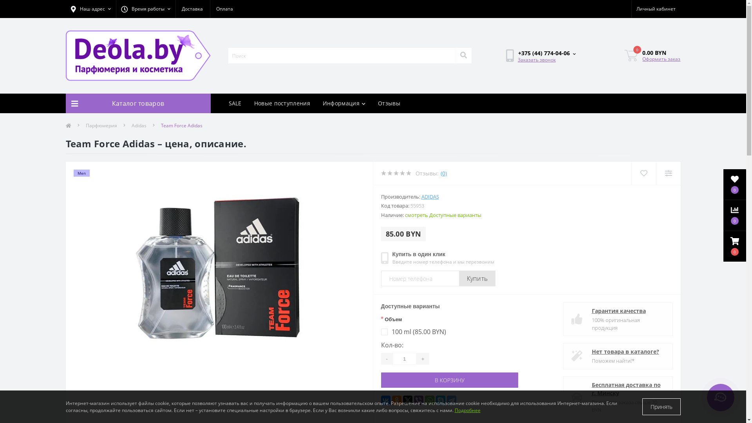  What do you see at coordinates (430, 197) in the screenshot?
I see `ADIDAS` at bounding box center [430, 197].